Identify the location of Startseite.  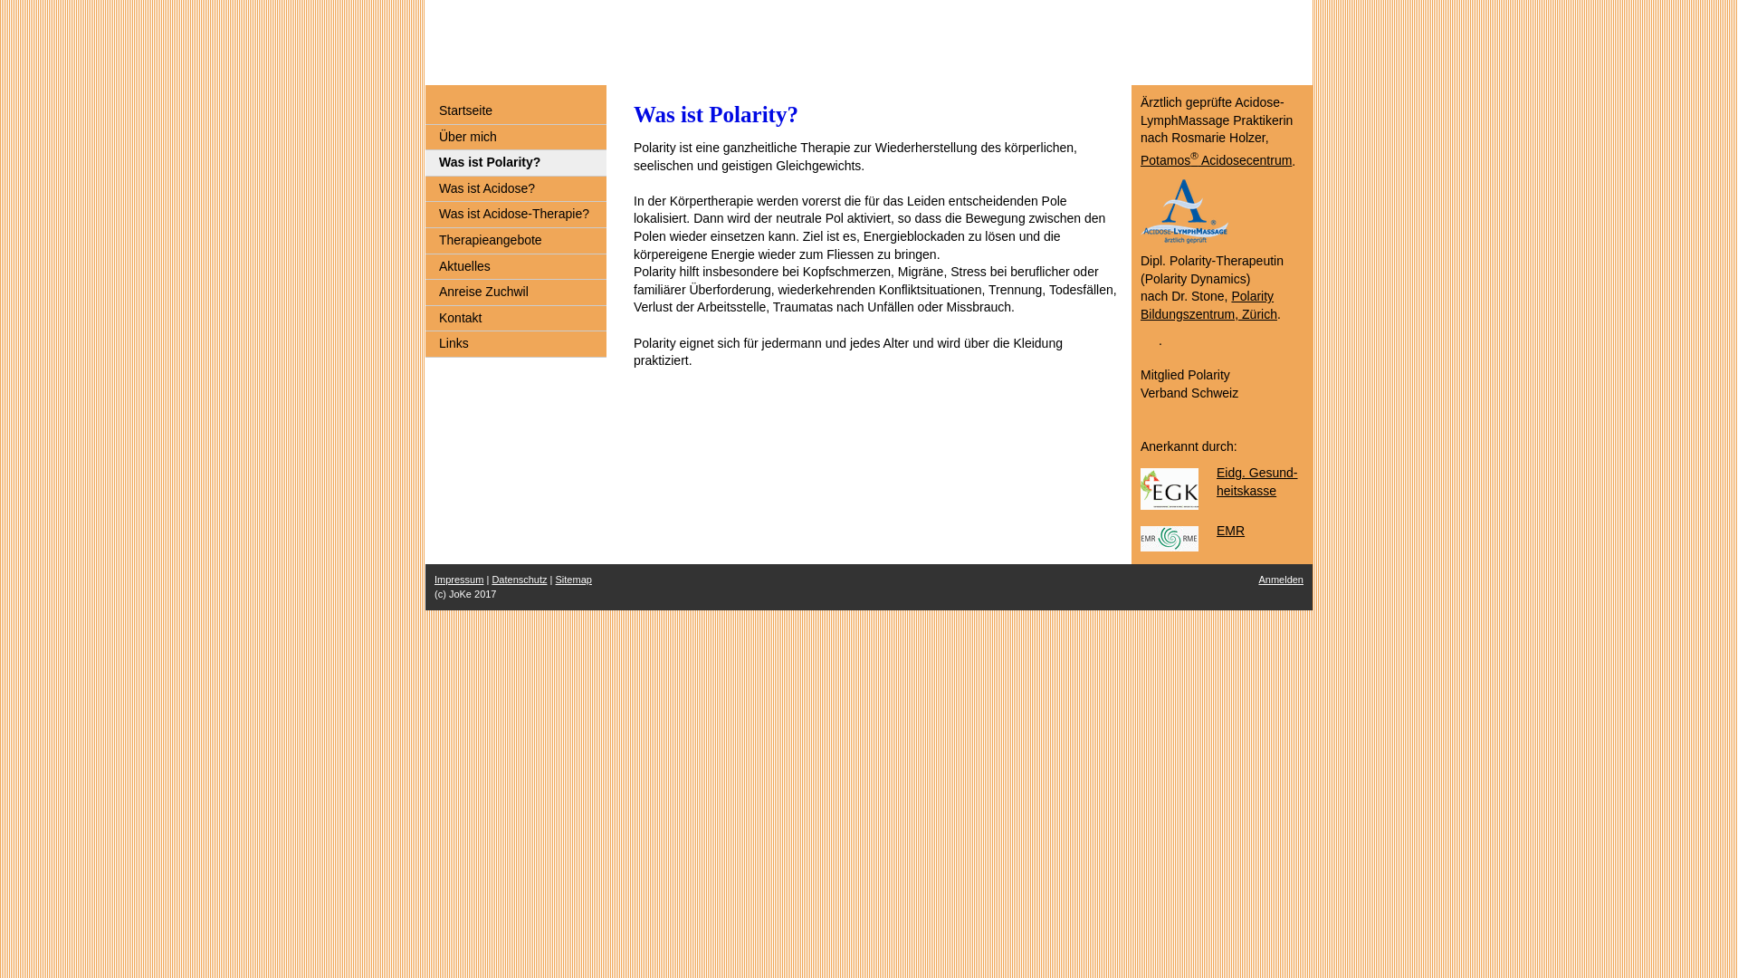
(516, 112).